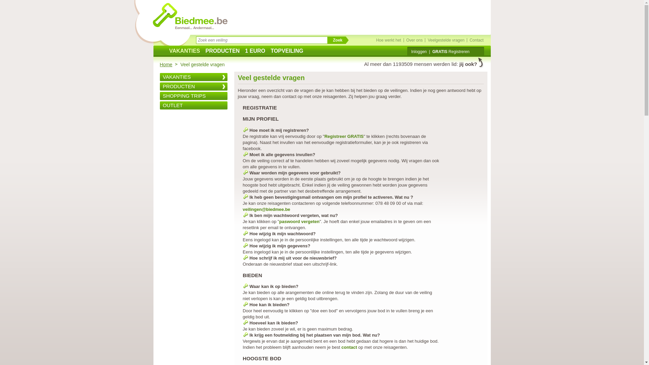 Image resolution: width=649 pixels, height=365 pixels. I want to click on GRATIS Registreren, so click(451, 52).